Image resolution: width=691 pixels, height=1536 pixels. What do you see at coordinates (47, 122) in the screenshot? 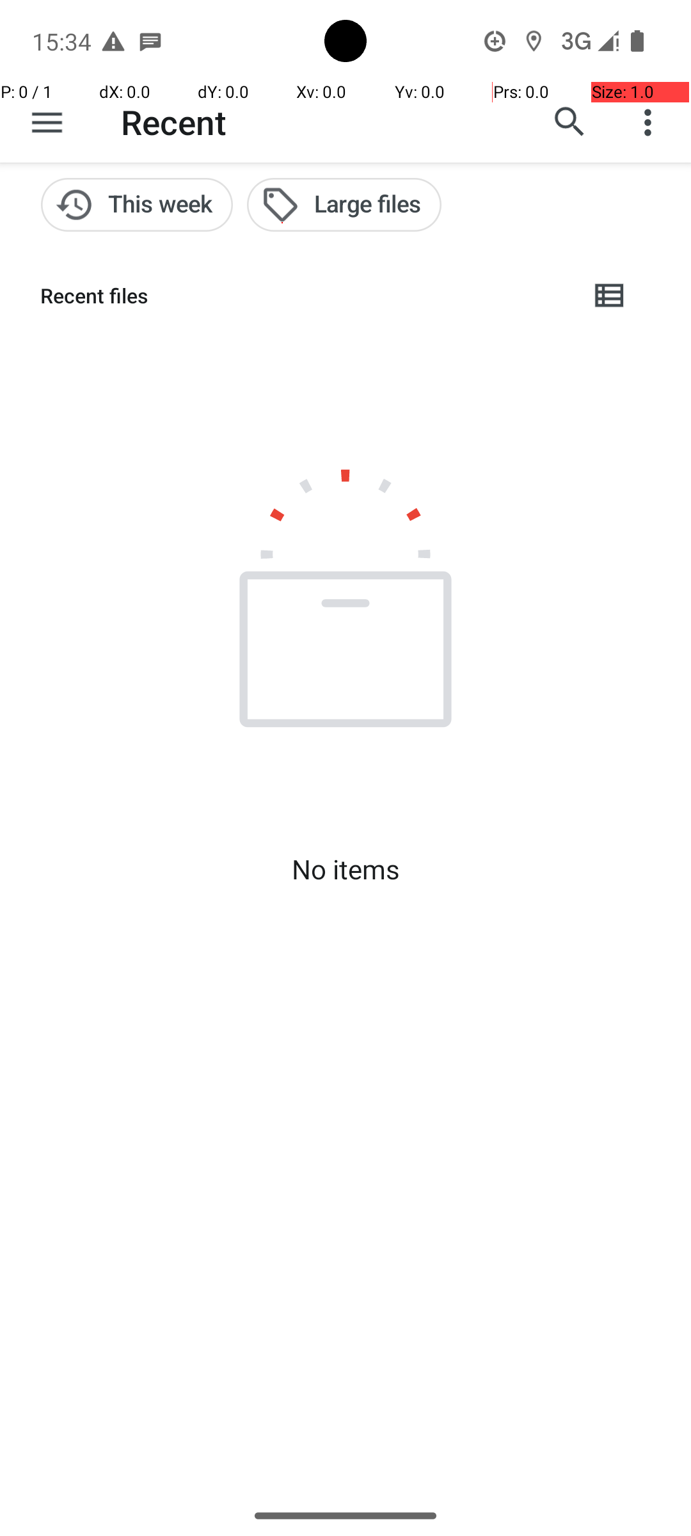
I see `Show roots` at bounding box center [47, 122].